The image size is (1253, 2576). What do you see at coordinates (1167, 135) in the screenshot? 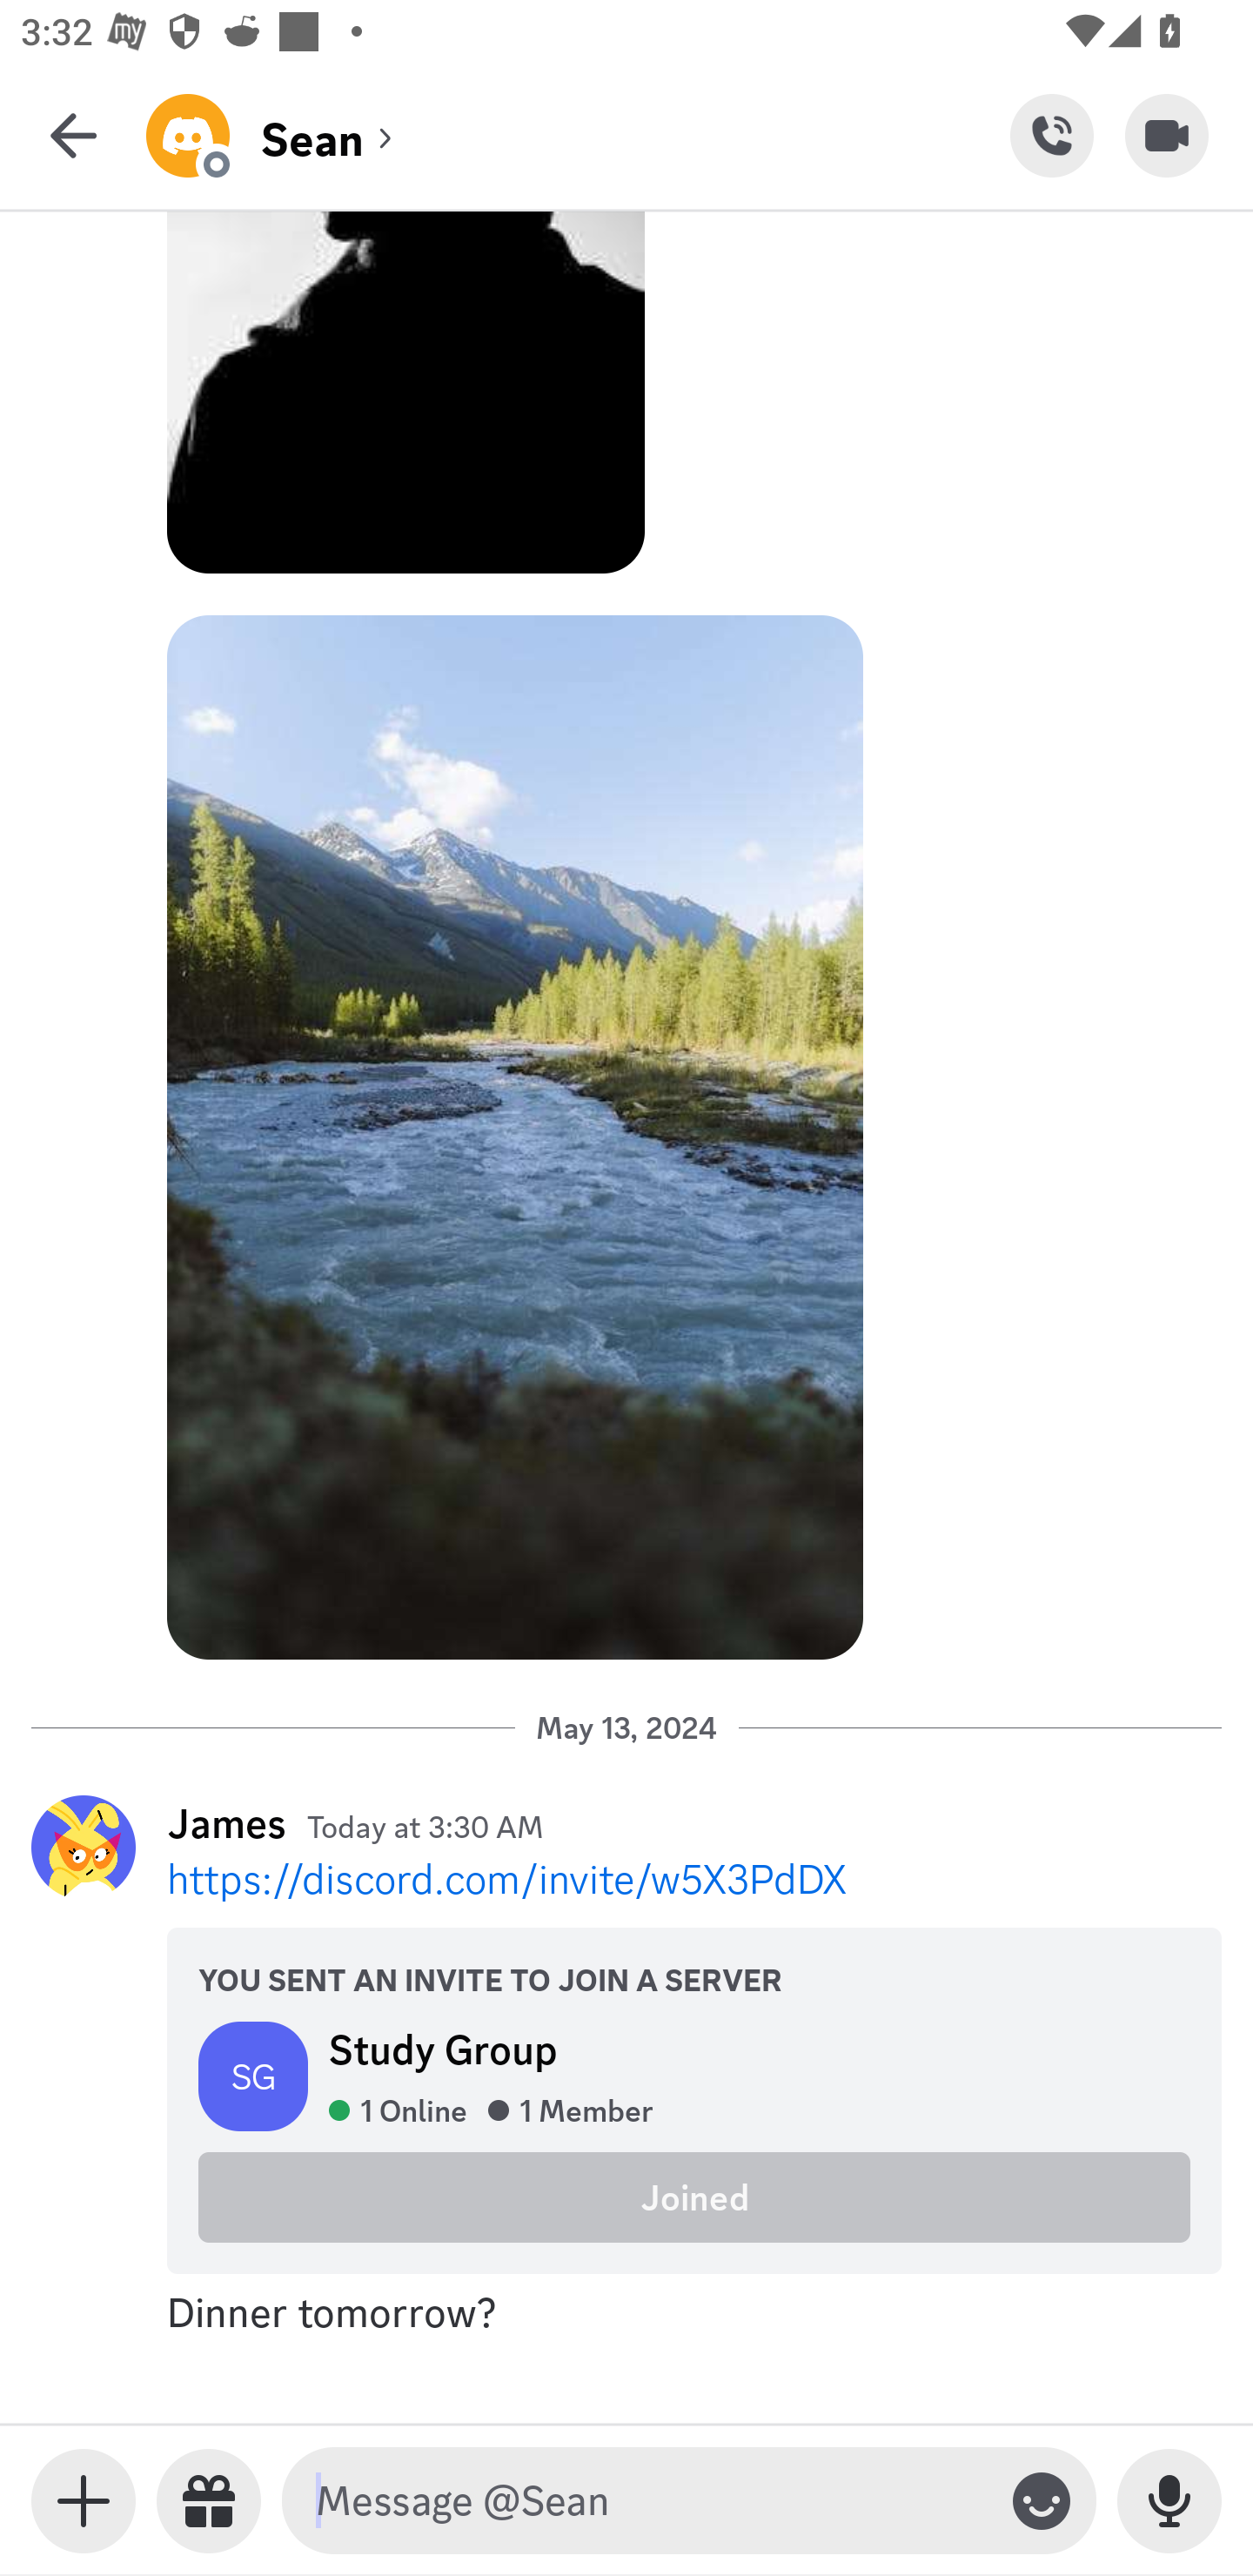
I see `Start Video Call` at bounding box center [1167, 135].